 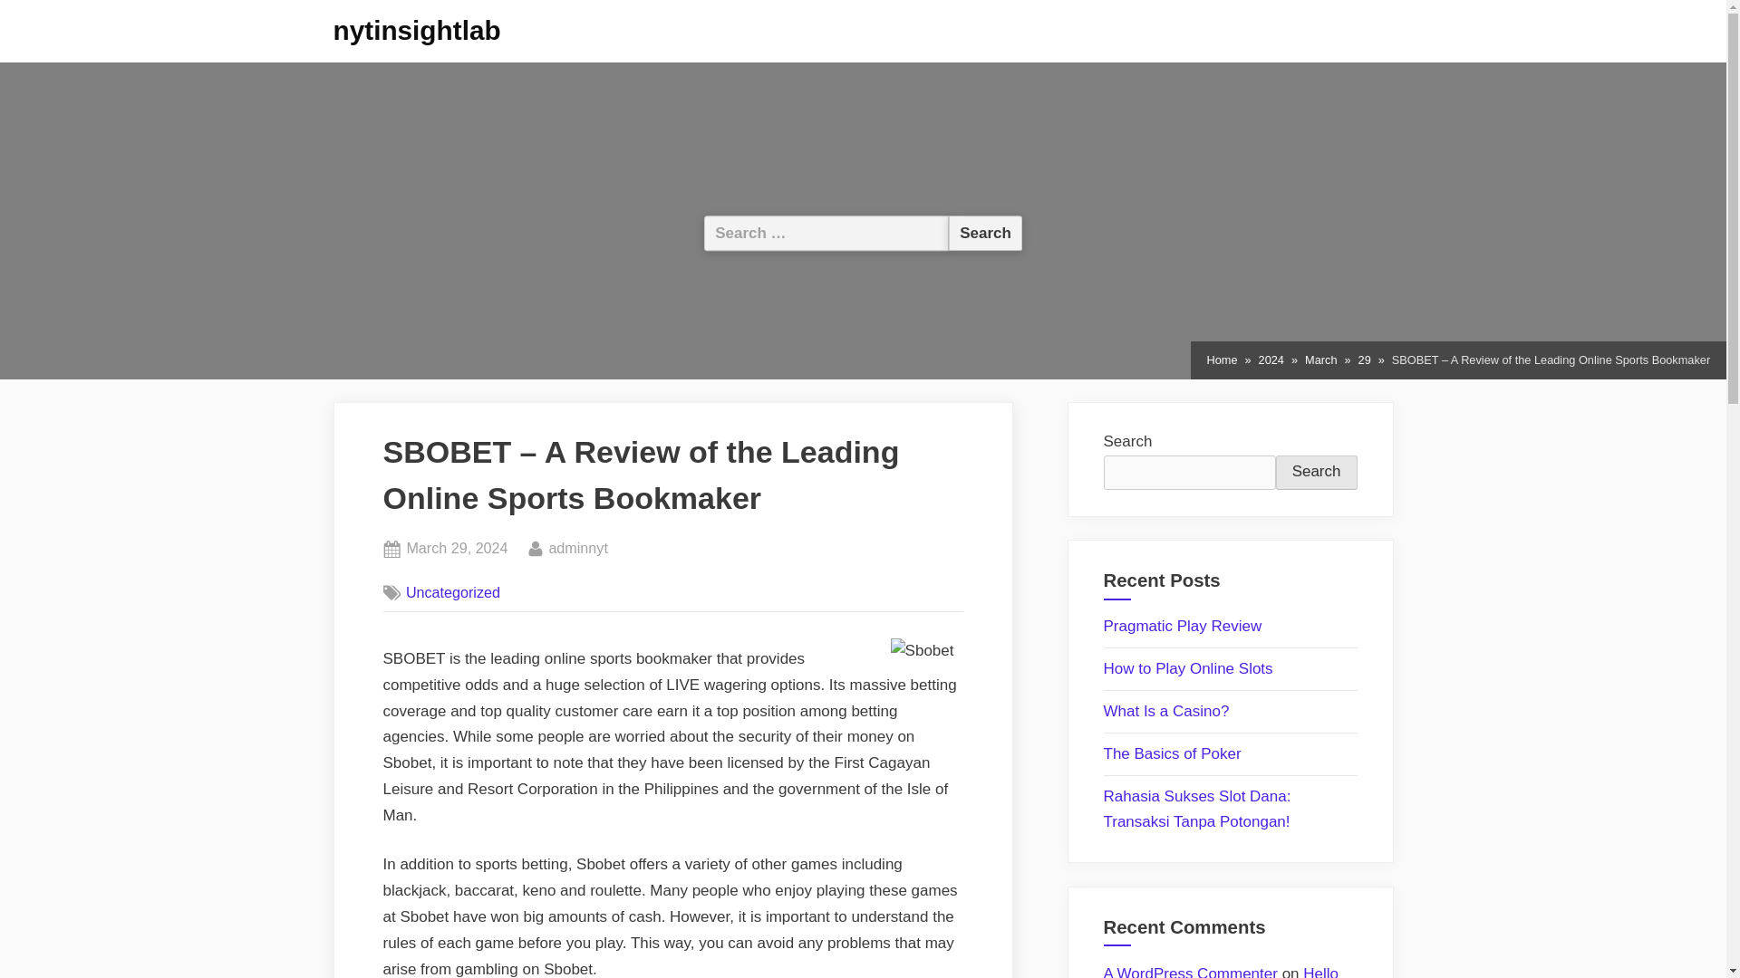 I want to click on What Is a Casino?, so click(x=1166, y=711).